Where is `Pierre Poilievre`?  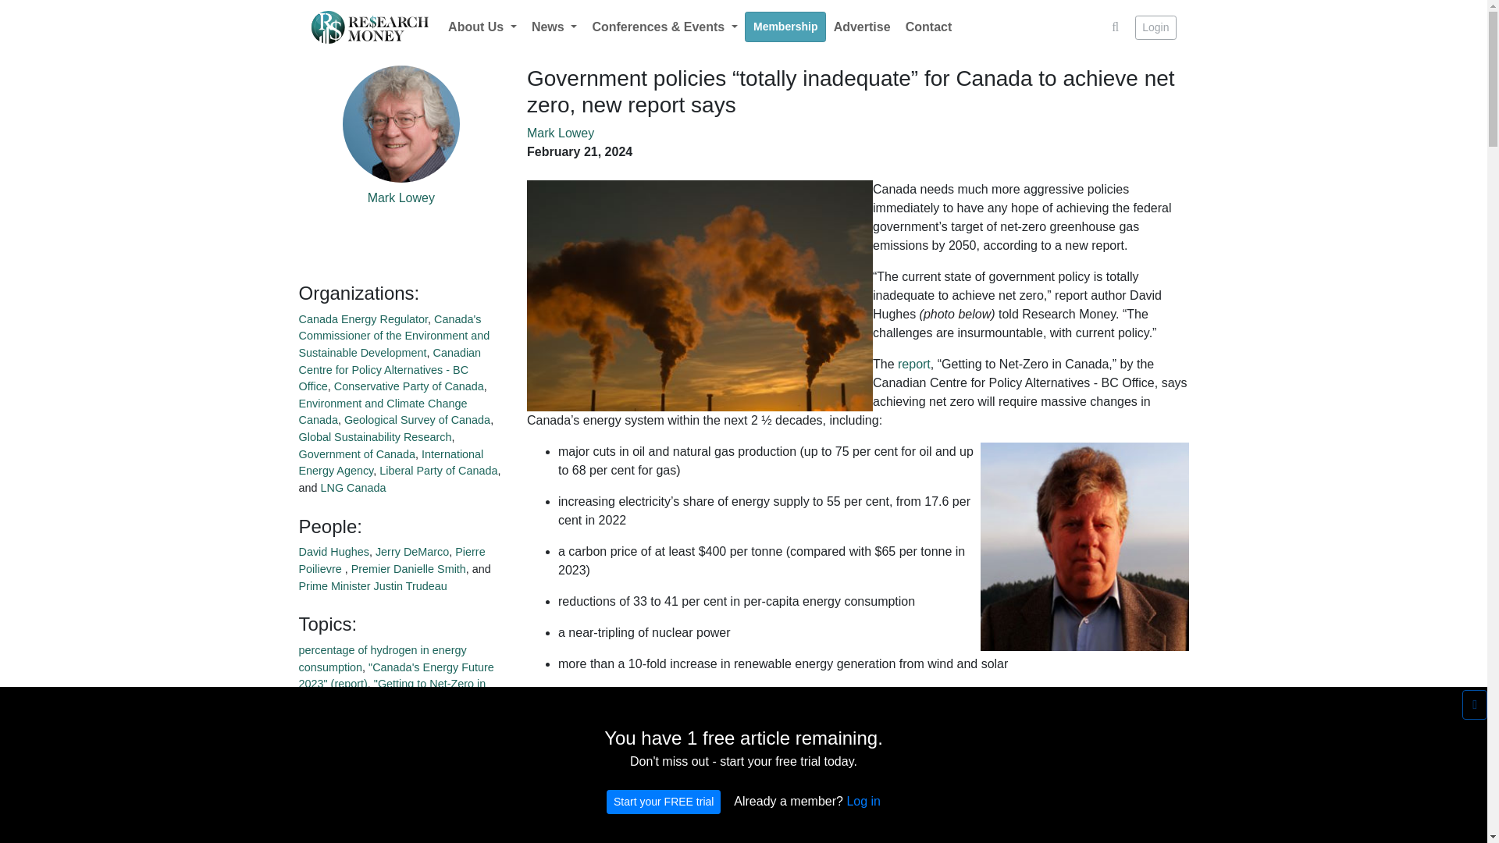
Pierre Poilievre is located at coordinates (391, 560).